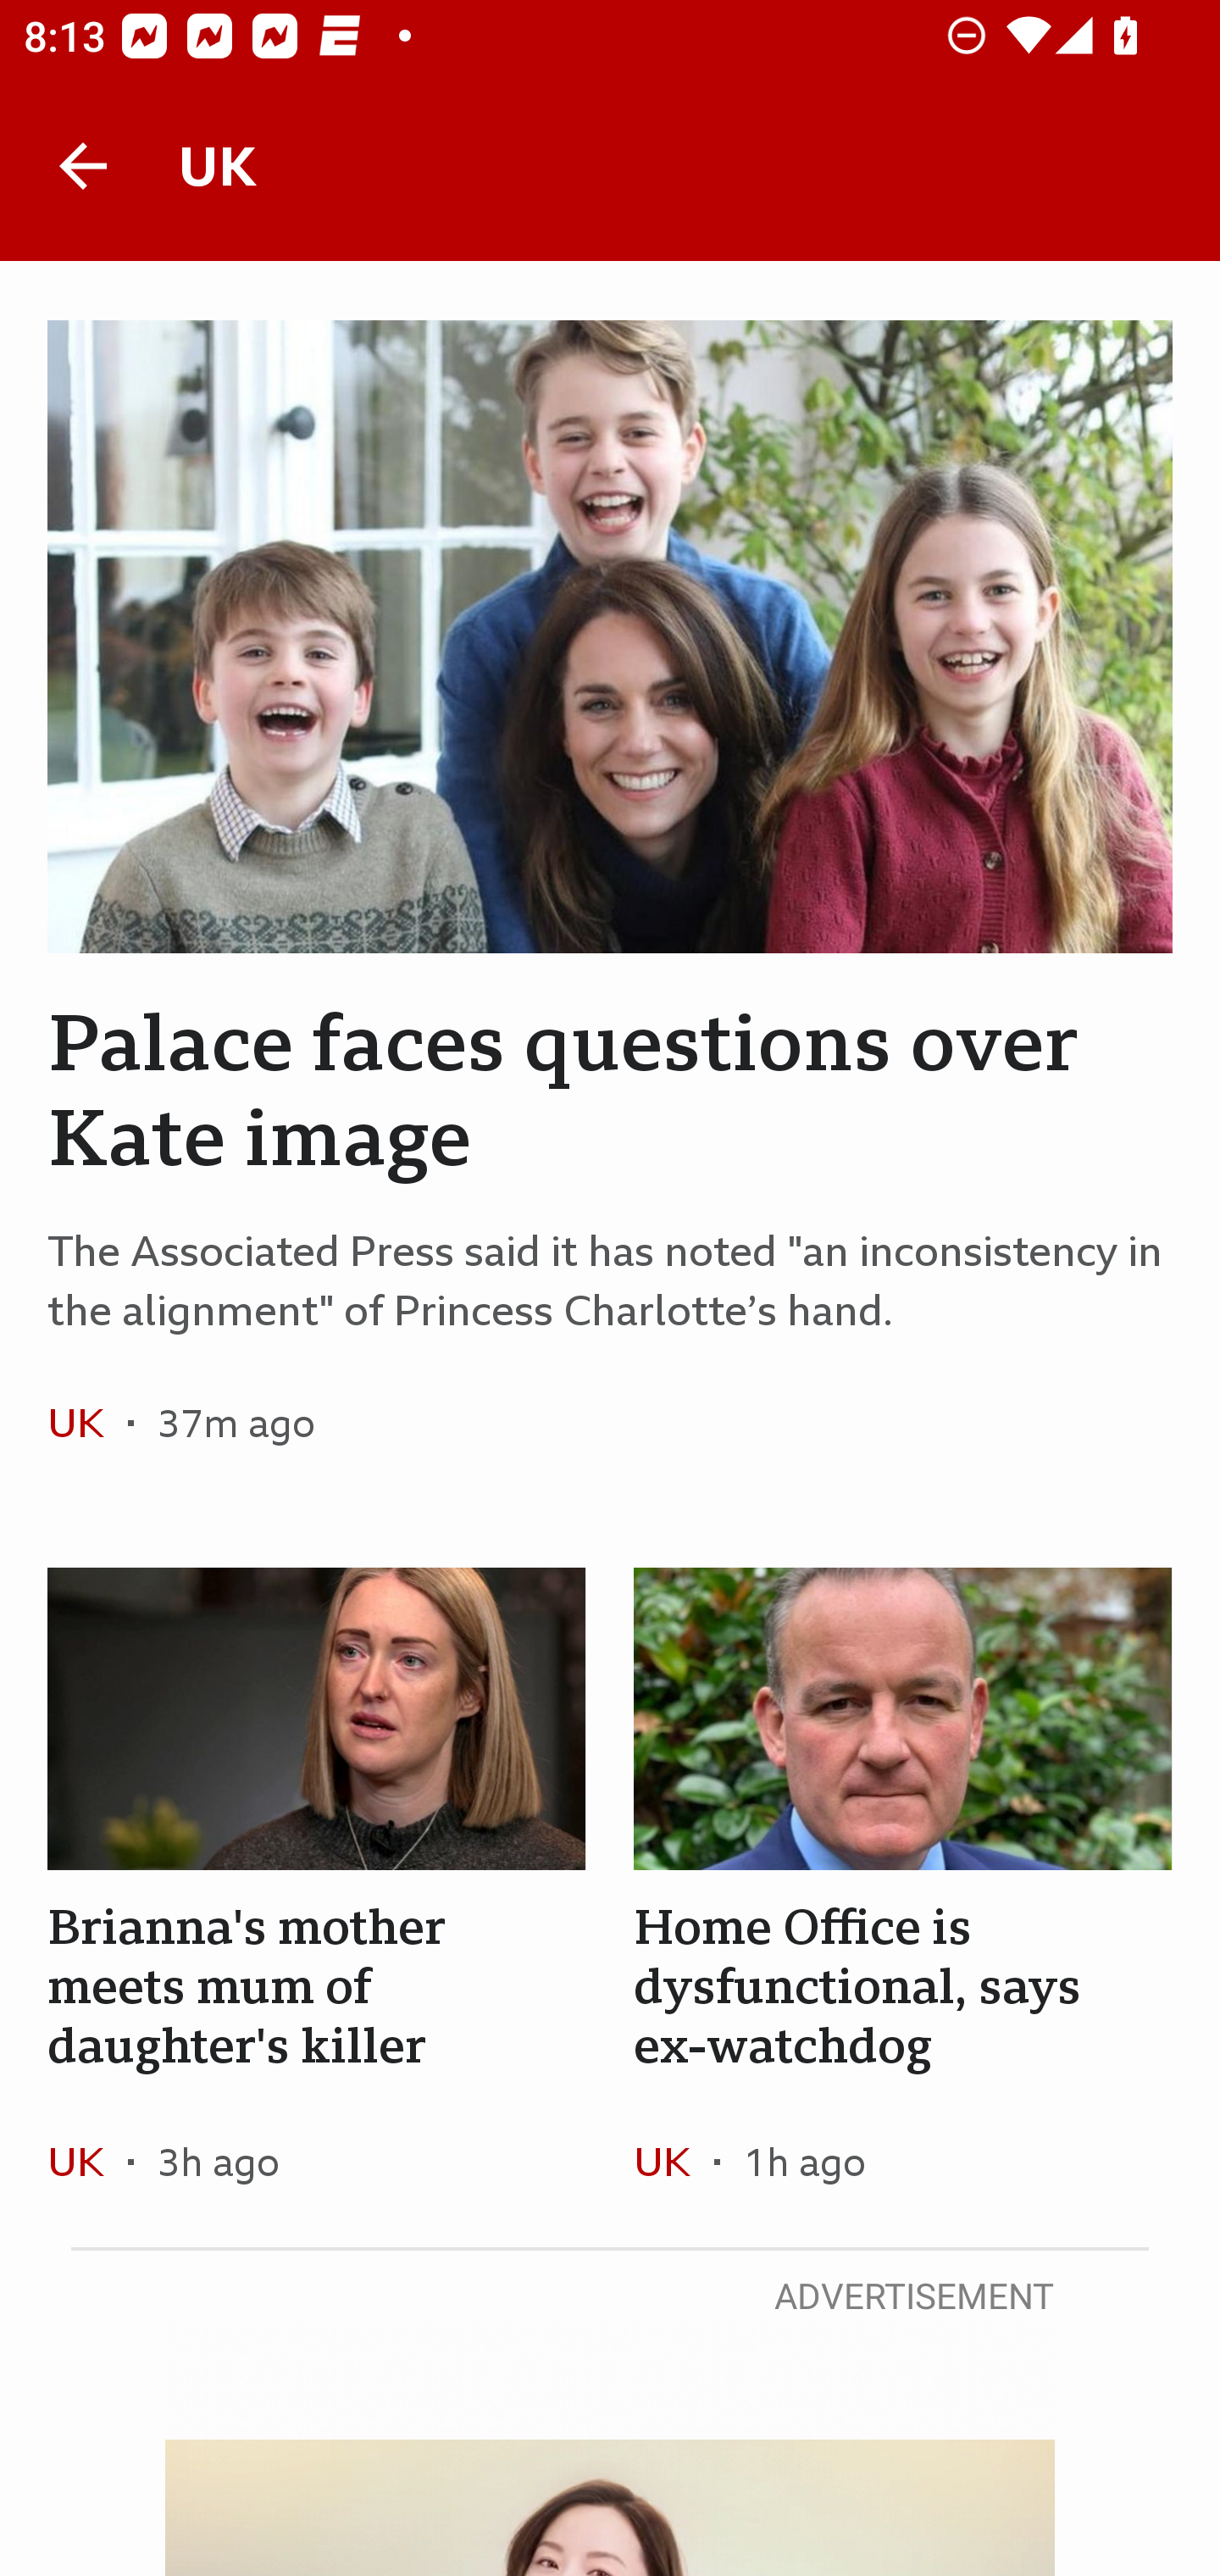 The height and width of the screenshot is (2576, 1220). Describe the element at coordinates (673, 2161) in the screenshot. I see `UK In the section UK` at that location.